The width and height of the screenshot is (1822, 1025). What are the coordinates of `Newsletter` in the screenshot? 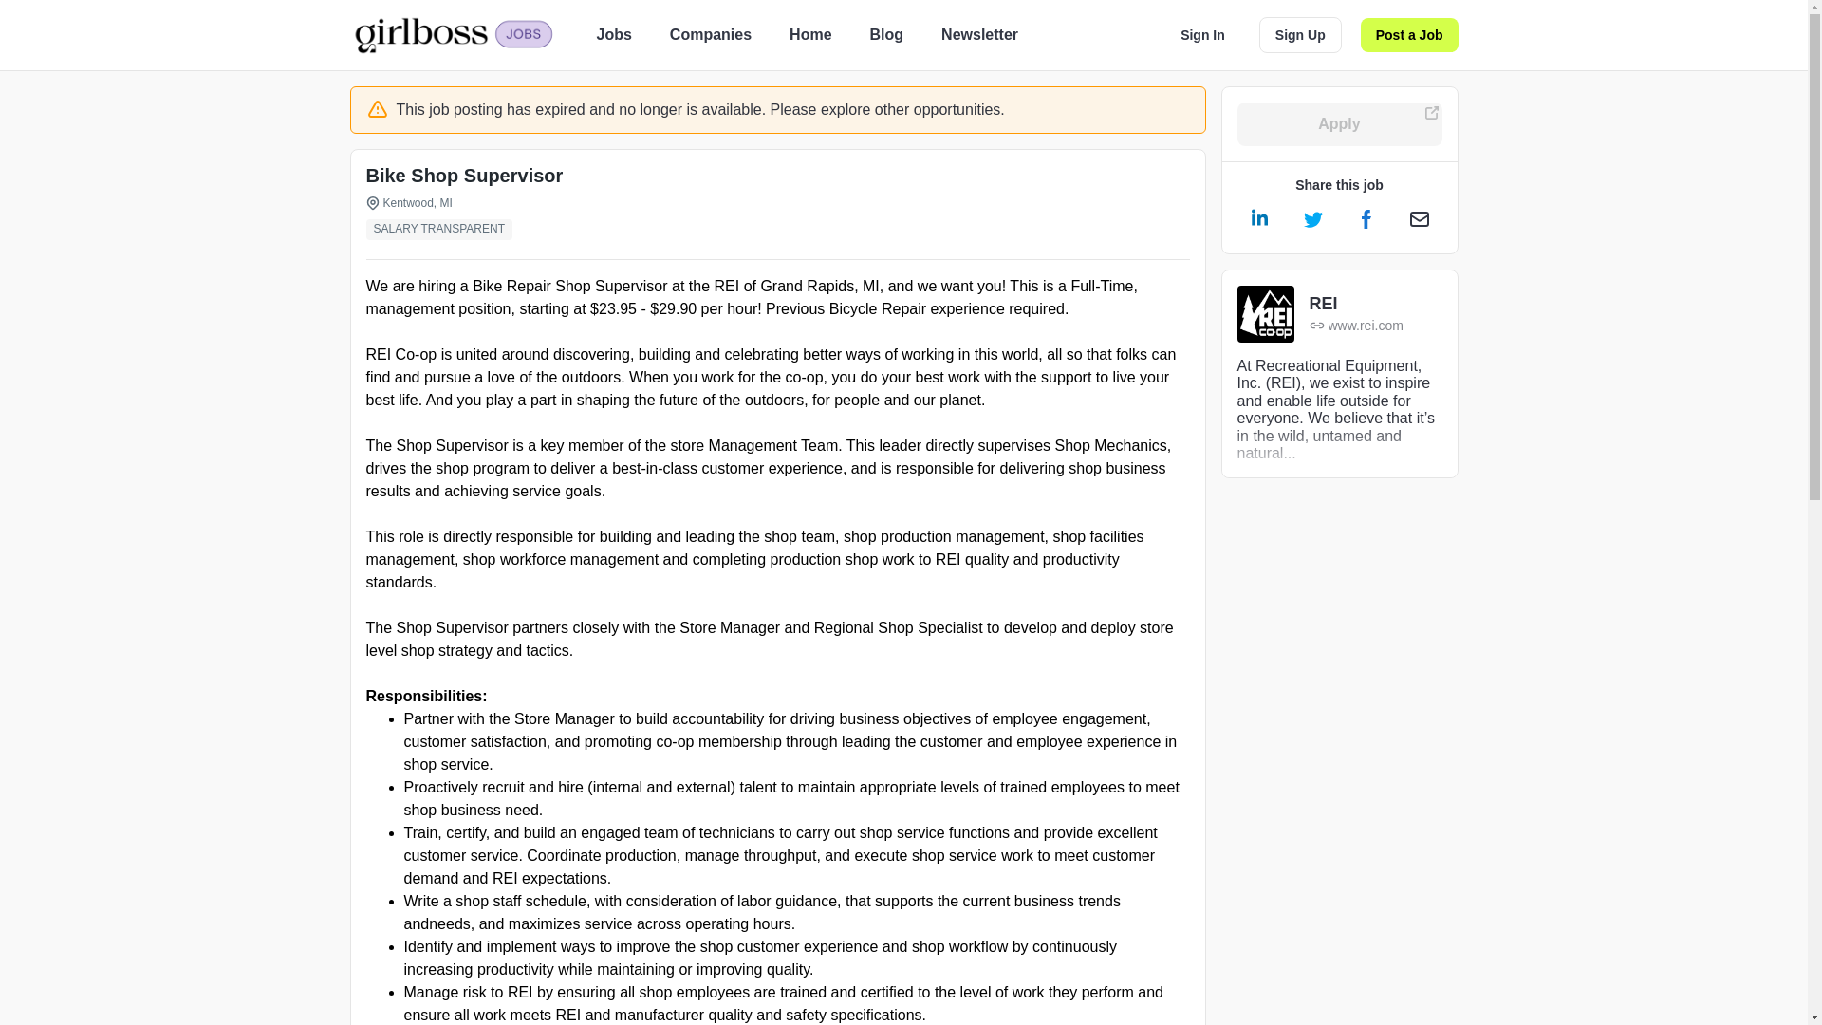 It's located at (979, 34).